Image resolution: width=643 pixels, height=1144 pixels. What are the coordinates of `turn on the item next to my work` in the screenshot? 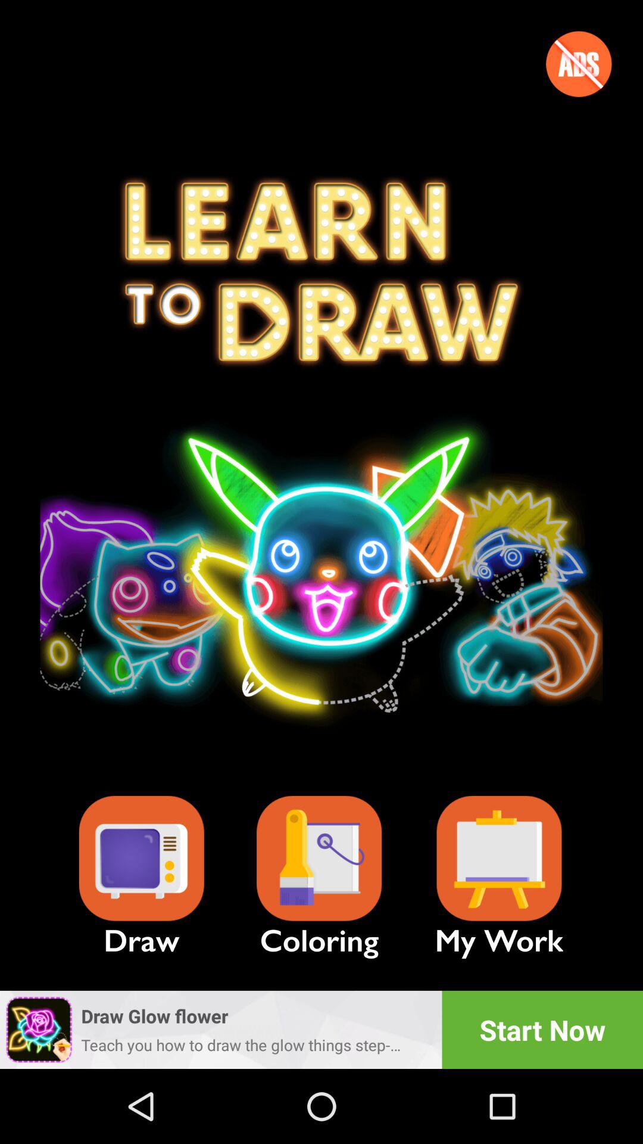 It's located at (319, 858).